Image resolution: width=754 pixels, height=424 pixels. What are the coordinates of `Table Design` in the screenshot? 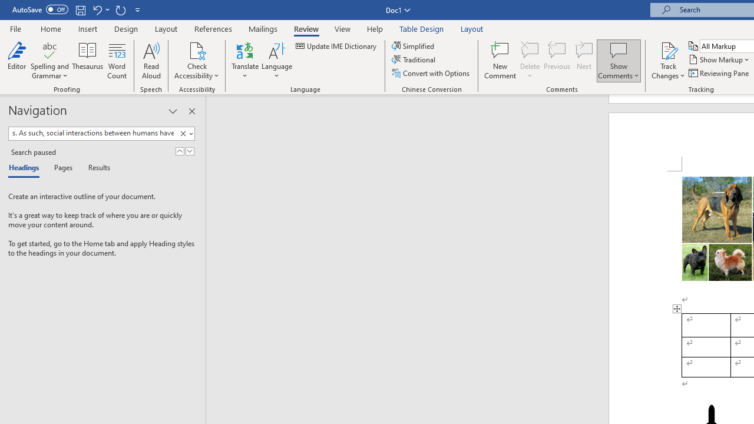 It's located at (422, 28).